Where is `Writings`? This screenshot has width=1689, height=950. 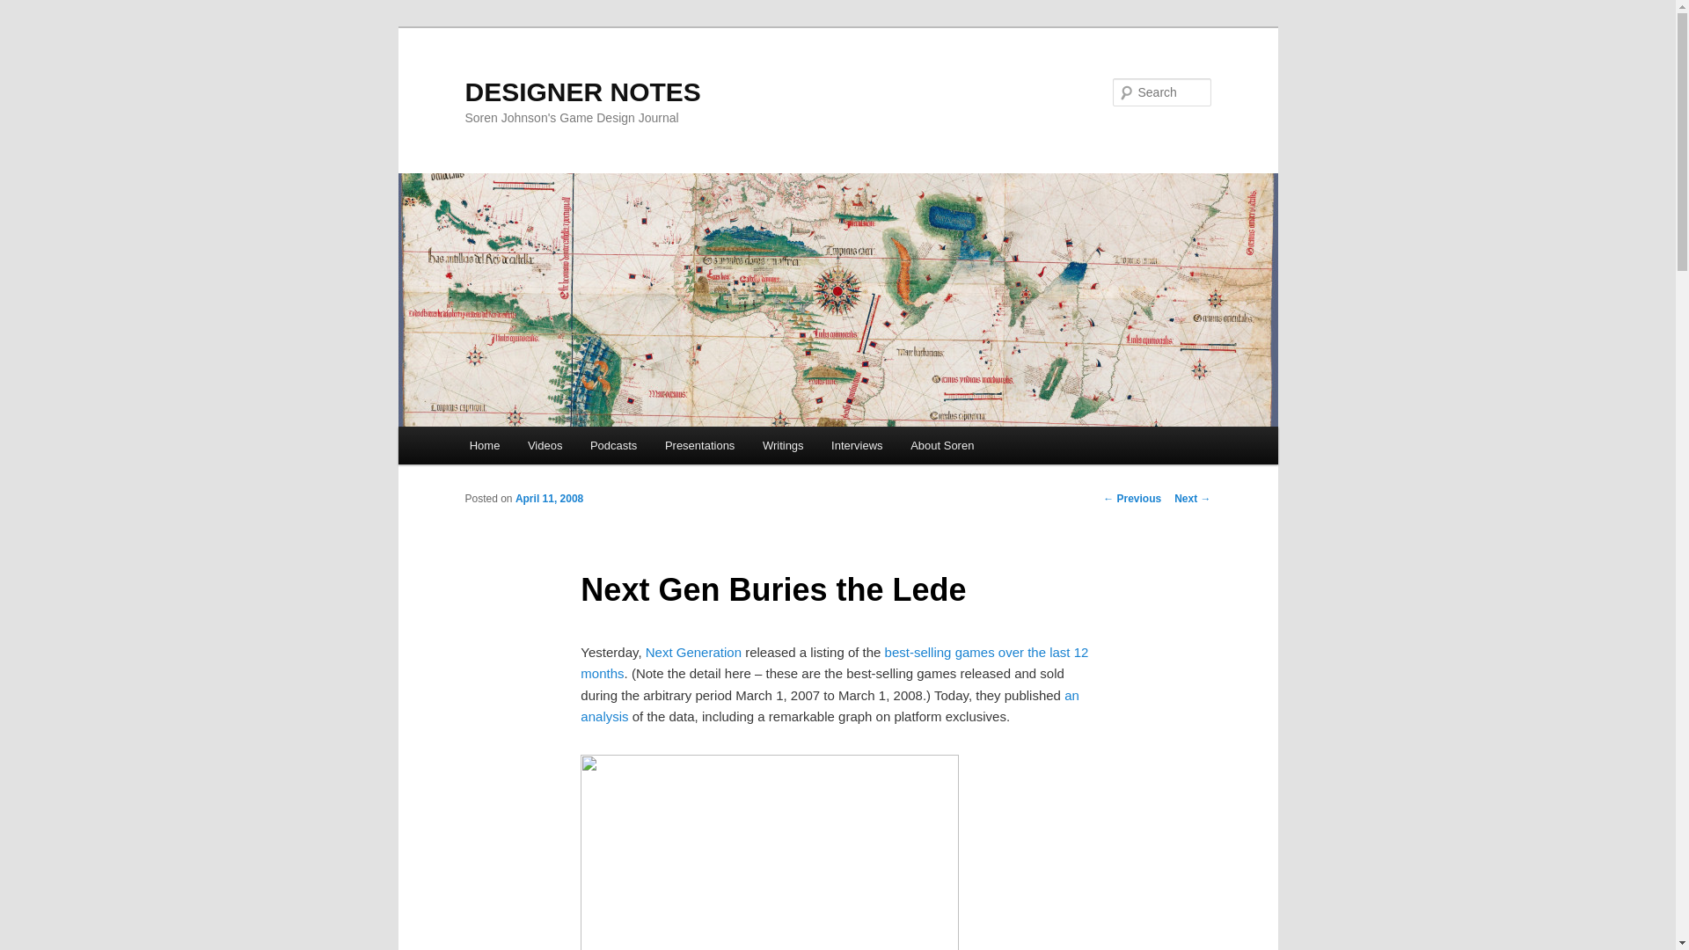 Writings is located at coordinates (783, 445).